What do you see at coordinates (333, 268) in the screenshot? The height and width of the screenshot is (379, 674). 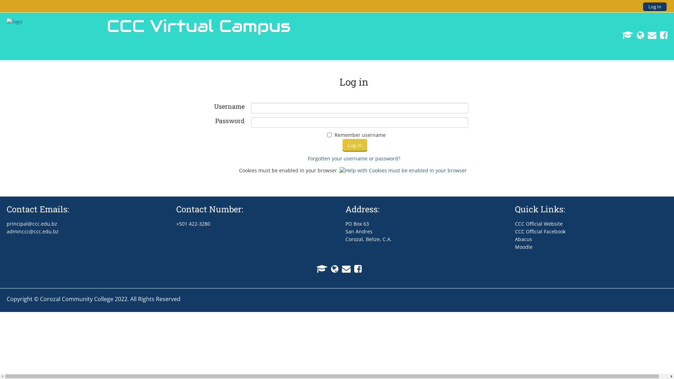 I see `CCC Website` at bounding box center [333, 268].